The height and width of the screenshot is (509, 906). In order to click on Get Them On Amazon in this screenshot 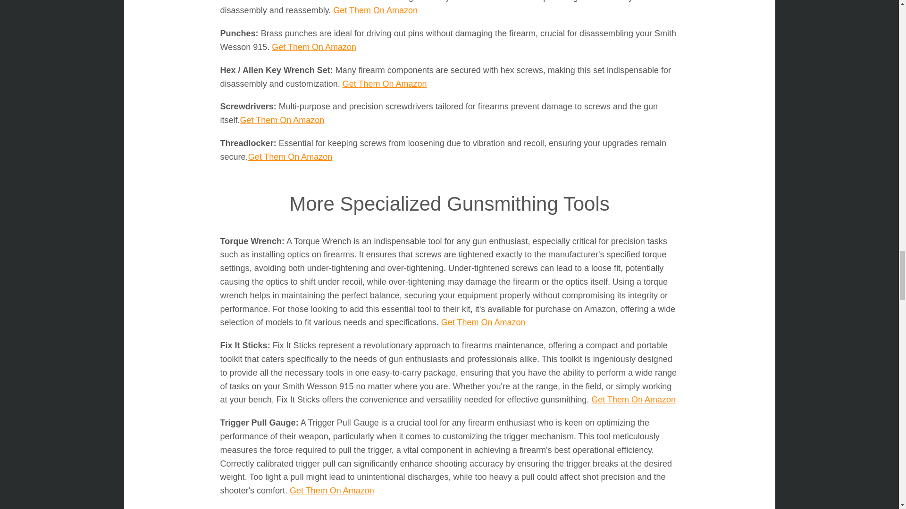, I will do `click(376, 10)`.